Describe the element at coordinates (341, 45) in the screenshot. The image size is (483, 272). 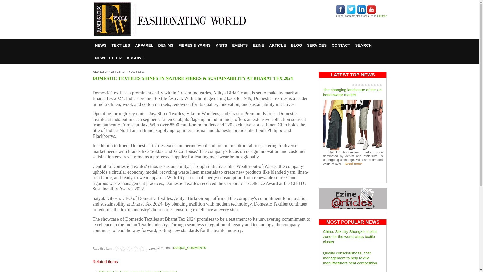
I see `CONTACT` at that location.